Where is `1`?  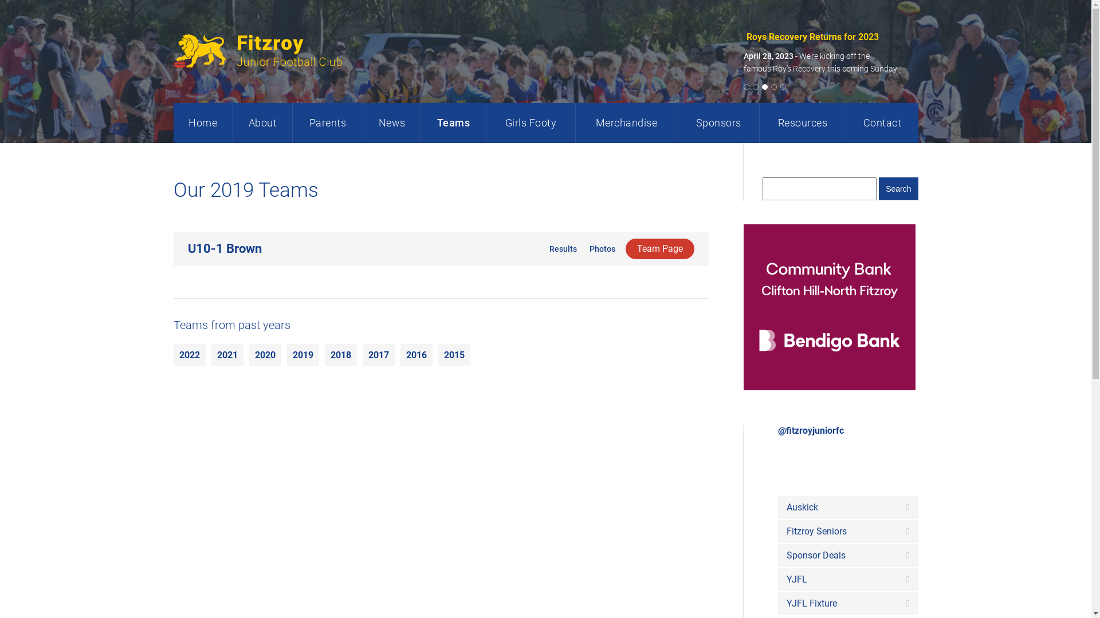 1 is located at coordinates (748, 87).